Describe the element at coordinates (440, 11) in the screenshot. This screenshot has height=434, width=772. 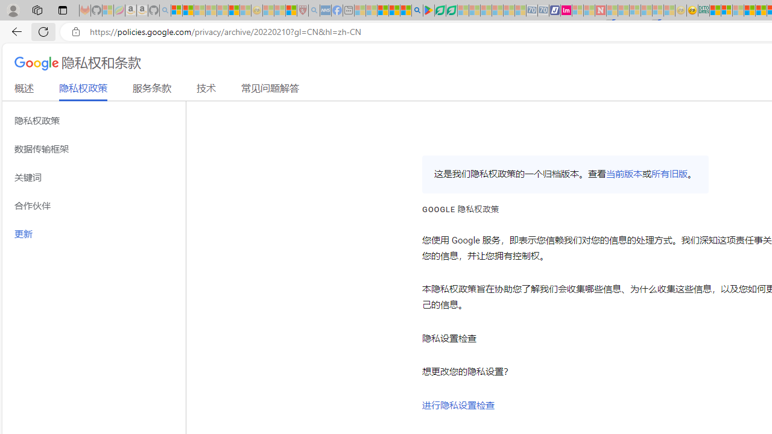
I see `Terms of Use Agreement` at that location.